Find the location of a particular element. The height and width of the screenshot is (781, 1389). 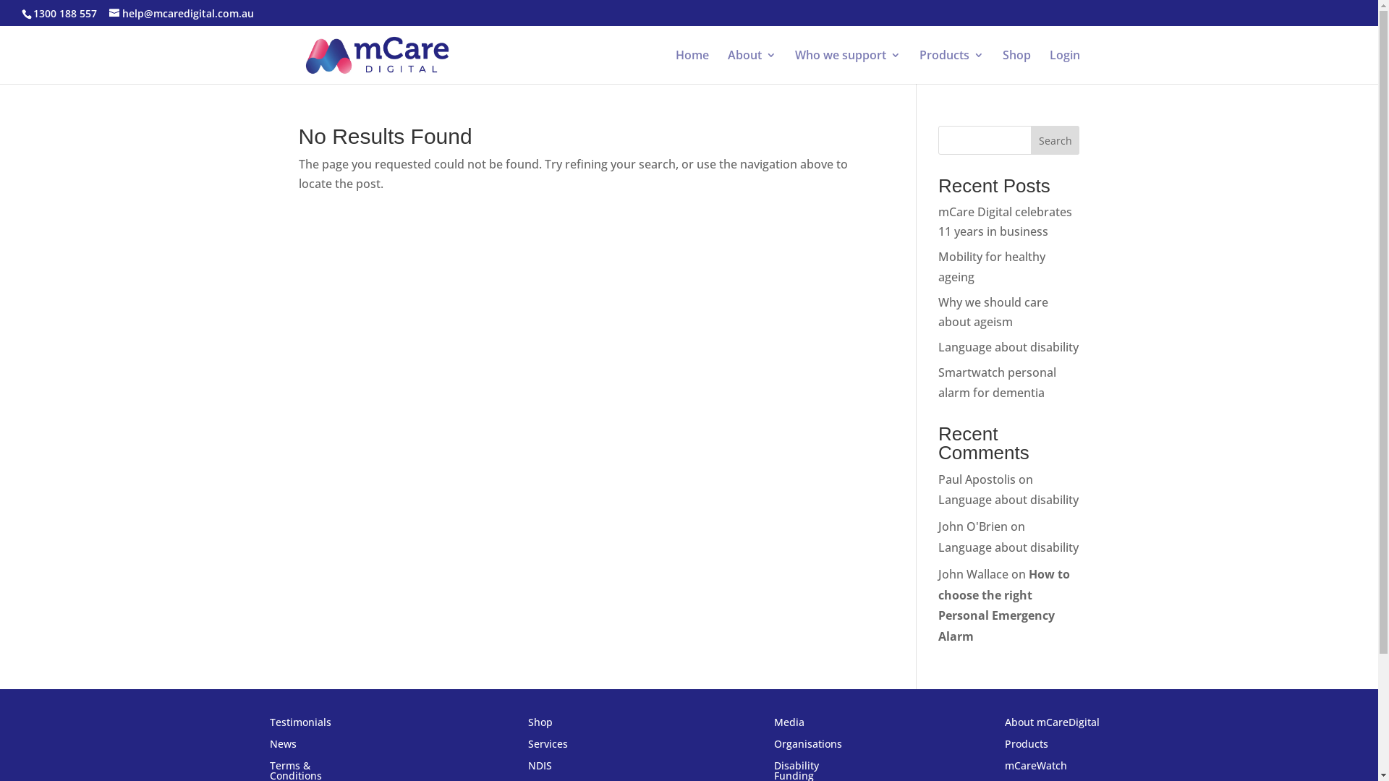

Language about disability is located at coordinates (1008, 547).